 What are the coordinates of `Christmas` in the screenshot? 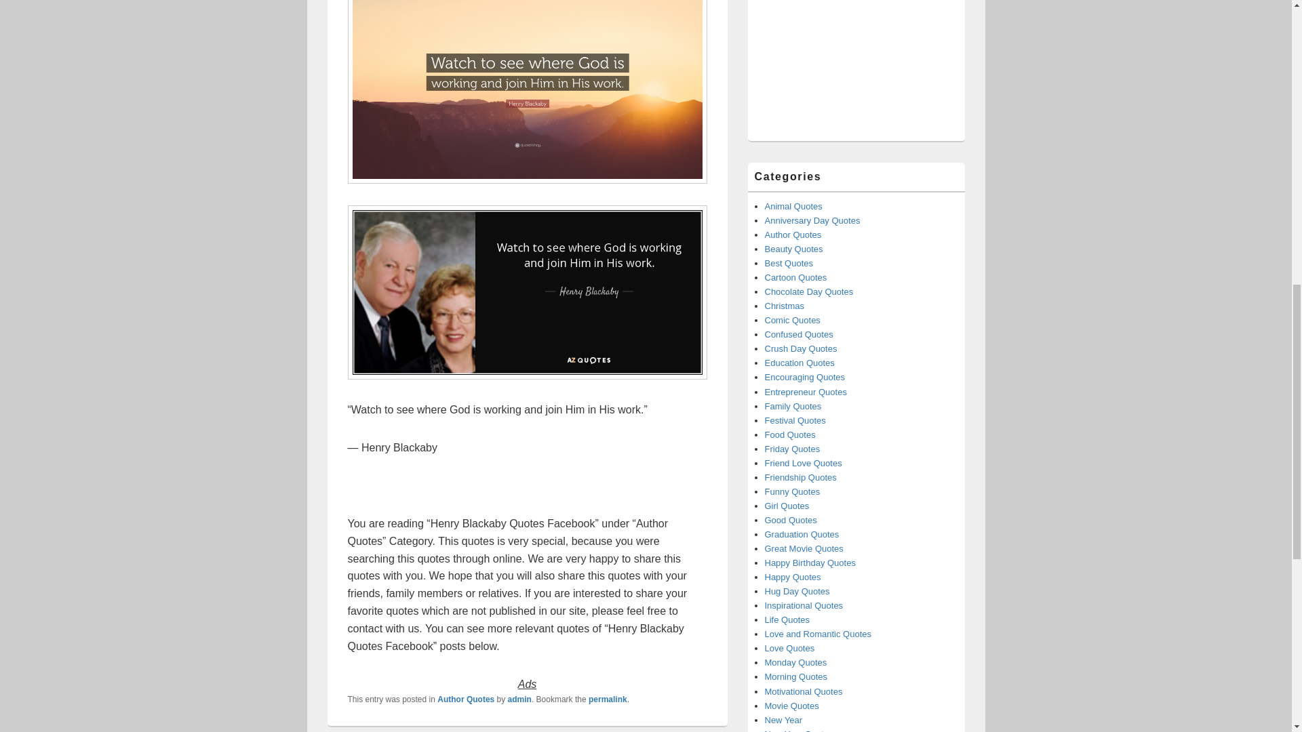 It's located at (785, 306).